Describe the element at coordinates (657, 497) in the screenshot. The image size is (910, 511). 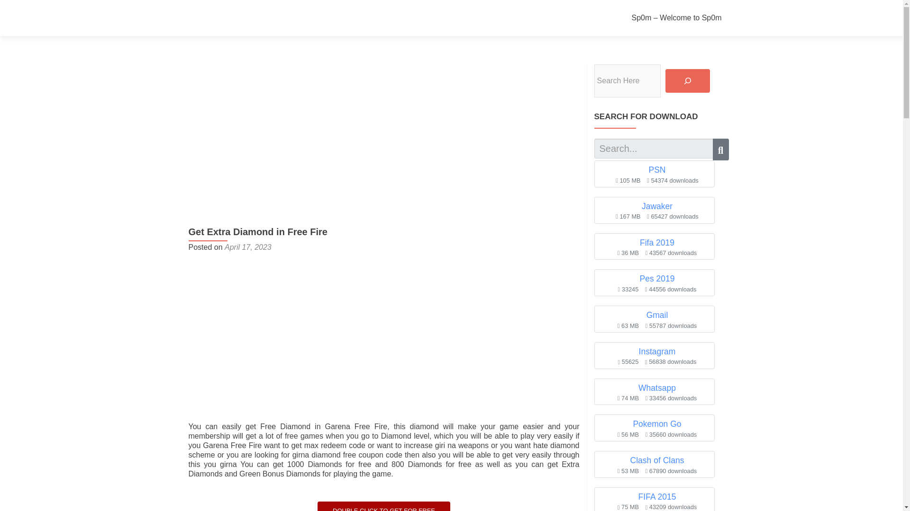
I see `FIFA 2015` at that location.